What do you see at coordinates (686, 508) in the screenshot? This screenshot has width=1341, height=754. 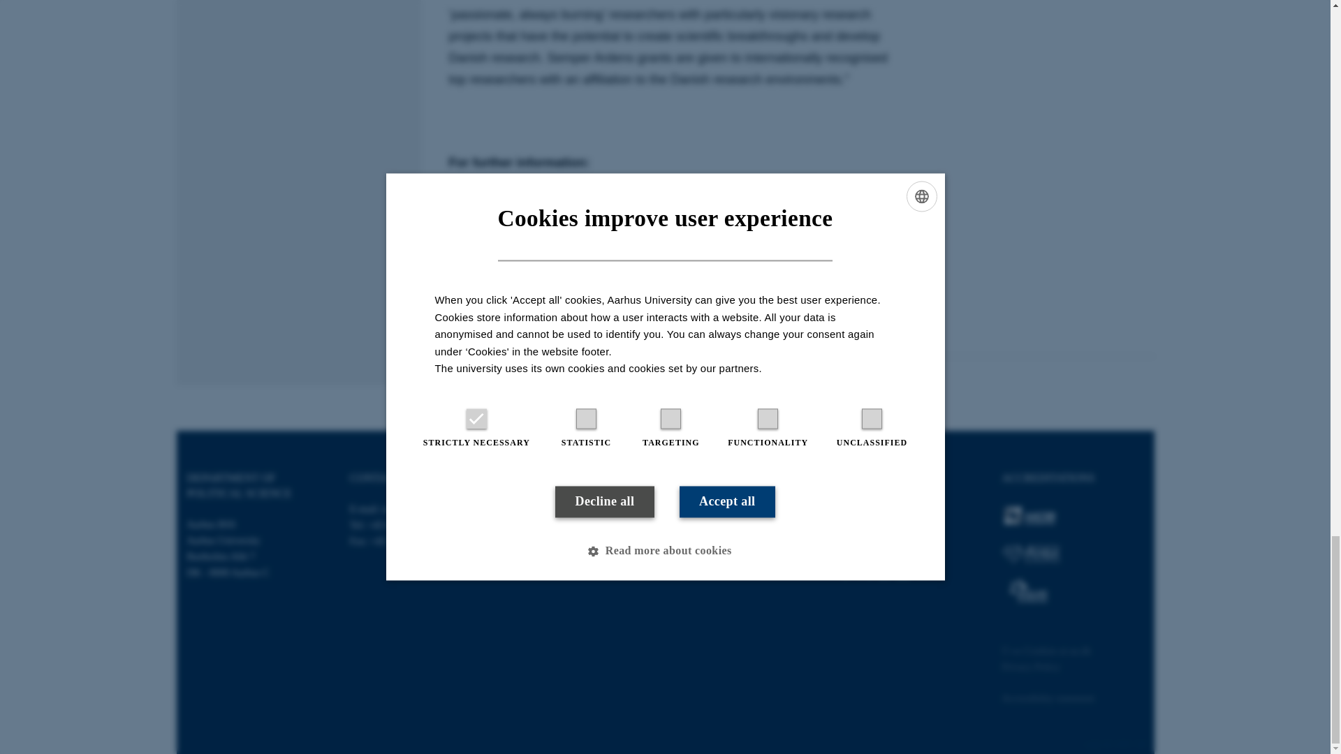 I see `Staff` at bounding box center [686, 508].